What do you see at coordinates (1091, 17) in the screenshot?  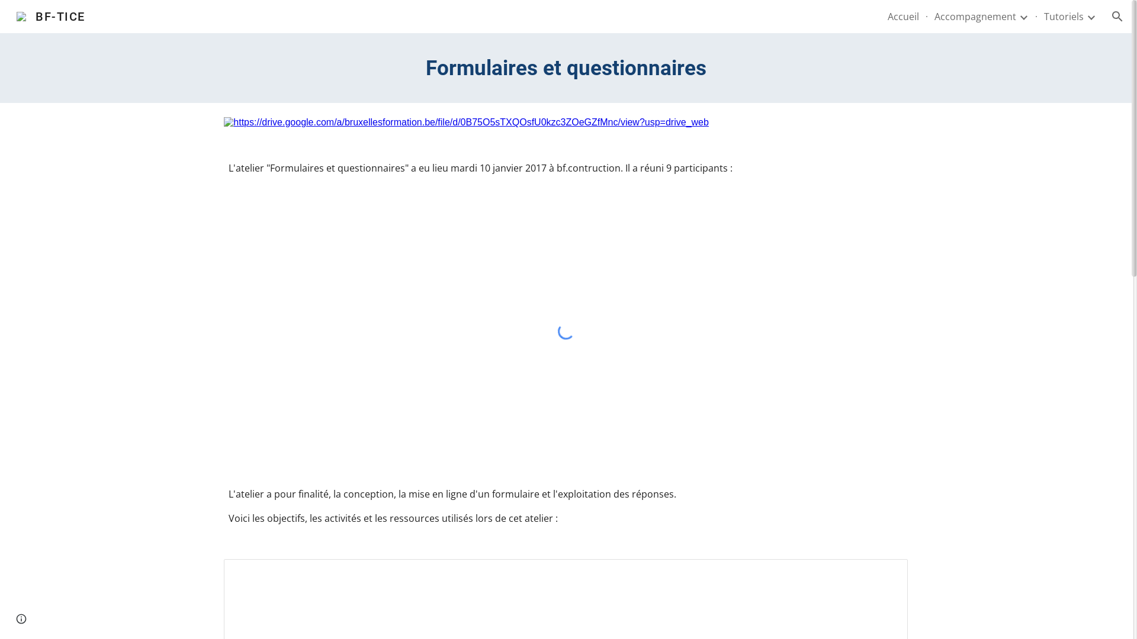 I see `Expand/Collapse` at bounding box center [1091, 17].